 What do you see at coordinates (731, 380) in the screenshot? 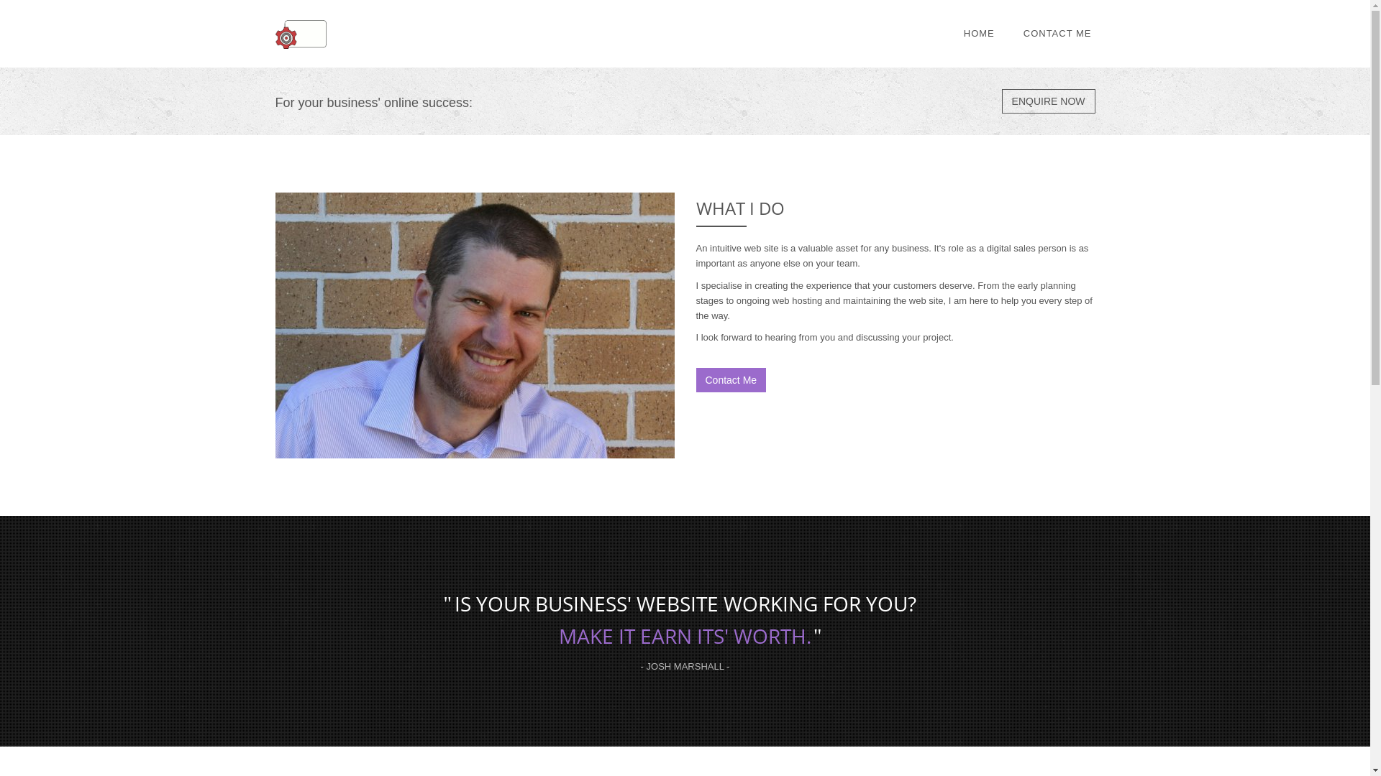
I see `Contact Me` at bounding box center [731, 380].